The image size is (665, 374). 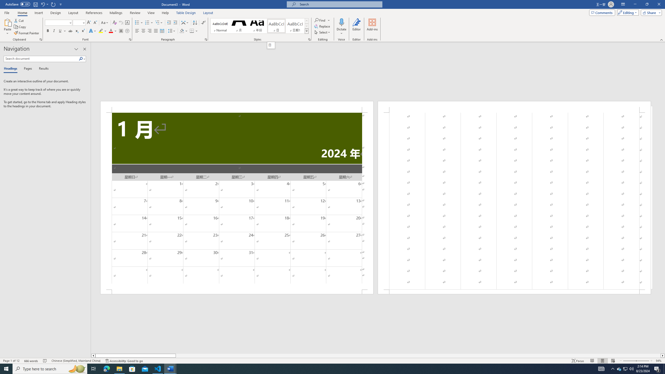 What do you see at coordinates (77, 22) in the screenshot?
I see `Font Size` at bounding box center [77, 22].